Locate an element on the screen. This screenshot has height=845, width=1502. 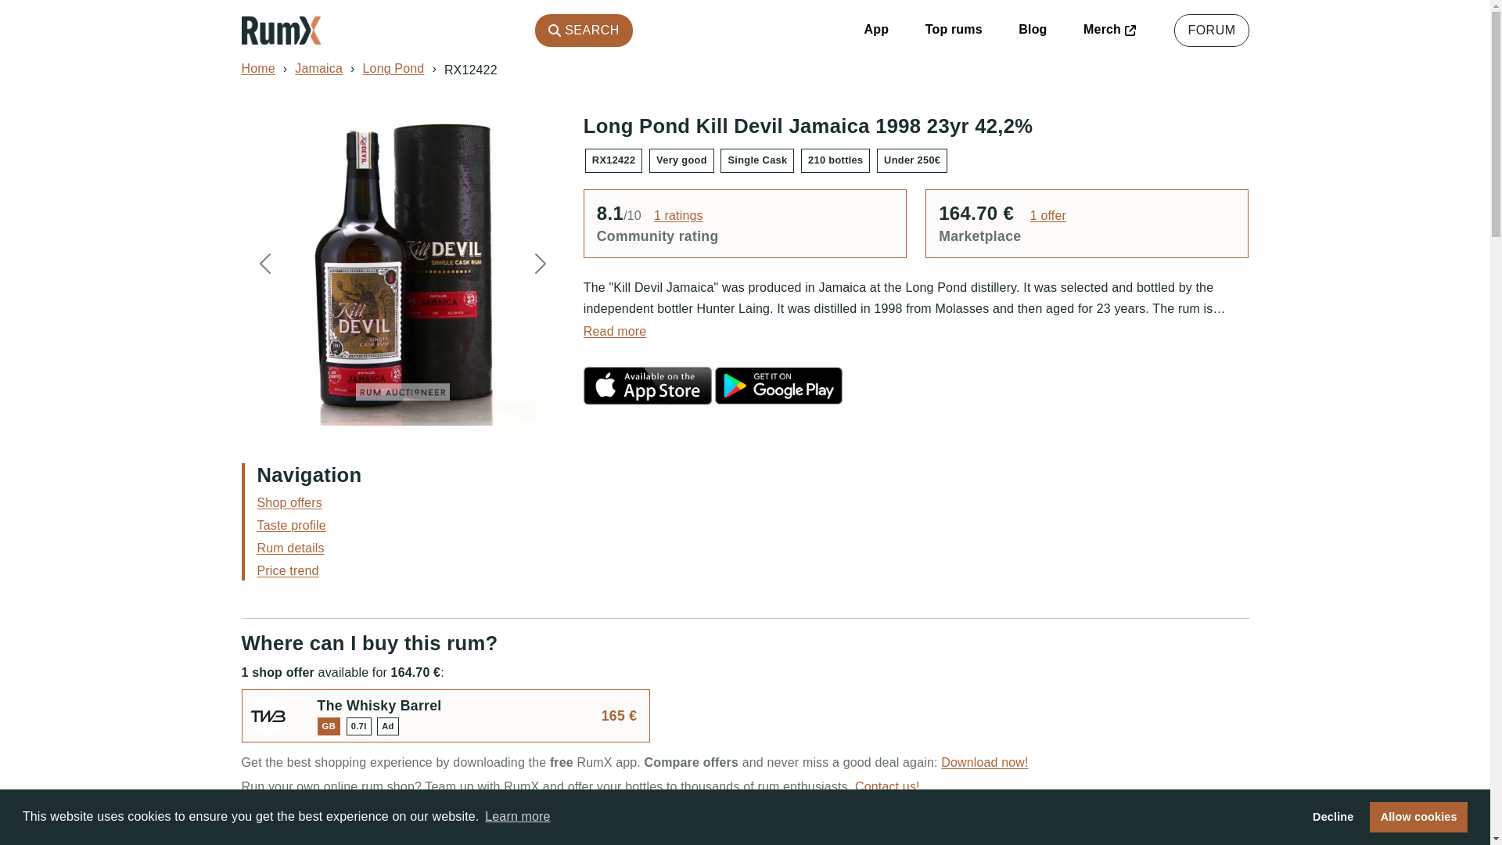
Long Pond is located at coordinates (394, 68).